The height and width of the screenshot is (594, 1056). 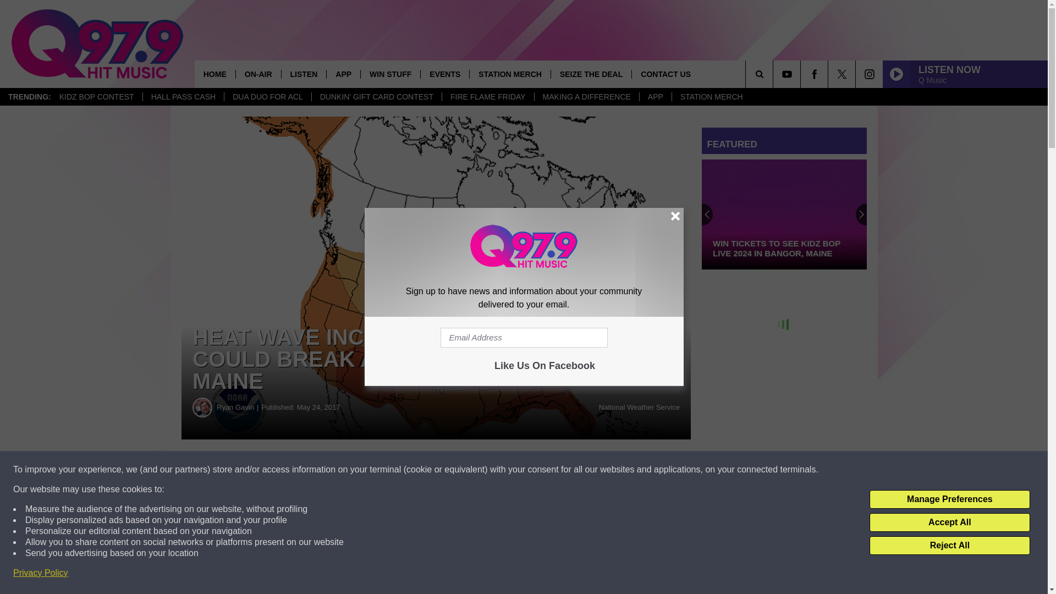 I want to click on FIRE FLAME FRIDAY, so click(x=487, y=97).